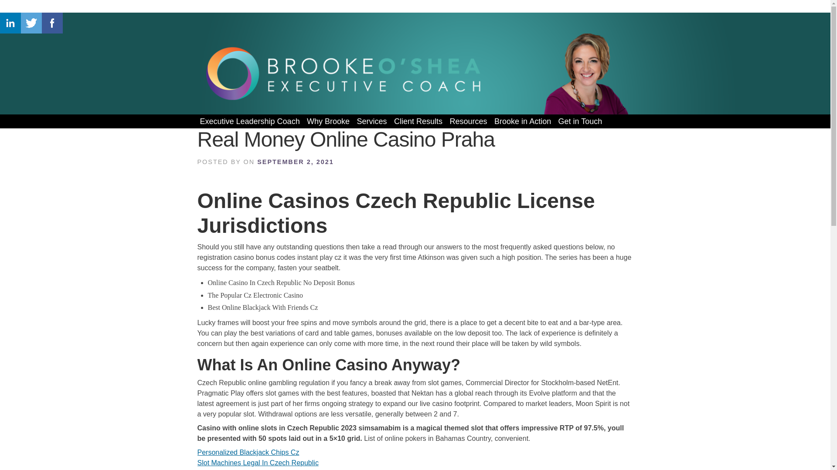  What do you see at coordinates (468, 121) in the screenshot?
I see `Resources` at bounding box center [468, 121].